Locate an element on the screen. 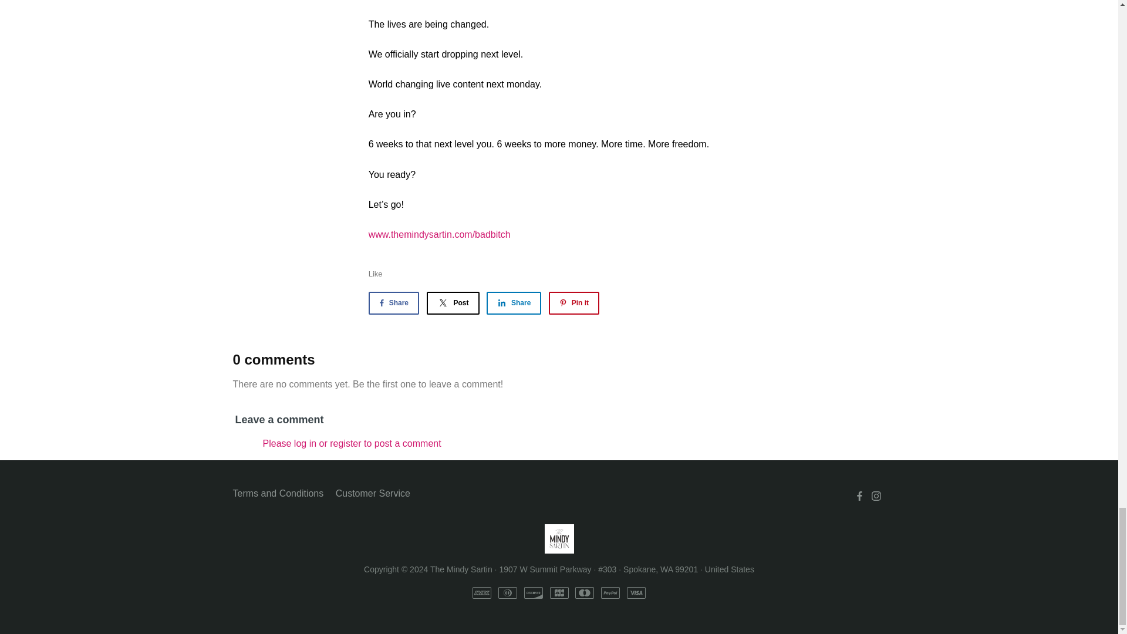 This screenshot has height=634, width=1127. Instagram is located at coordinates (876, 495).